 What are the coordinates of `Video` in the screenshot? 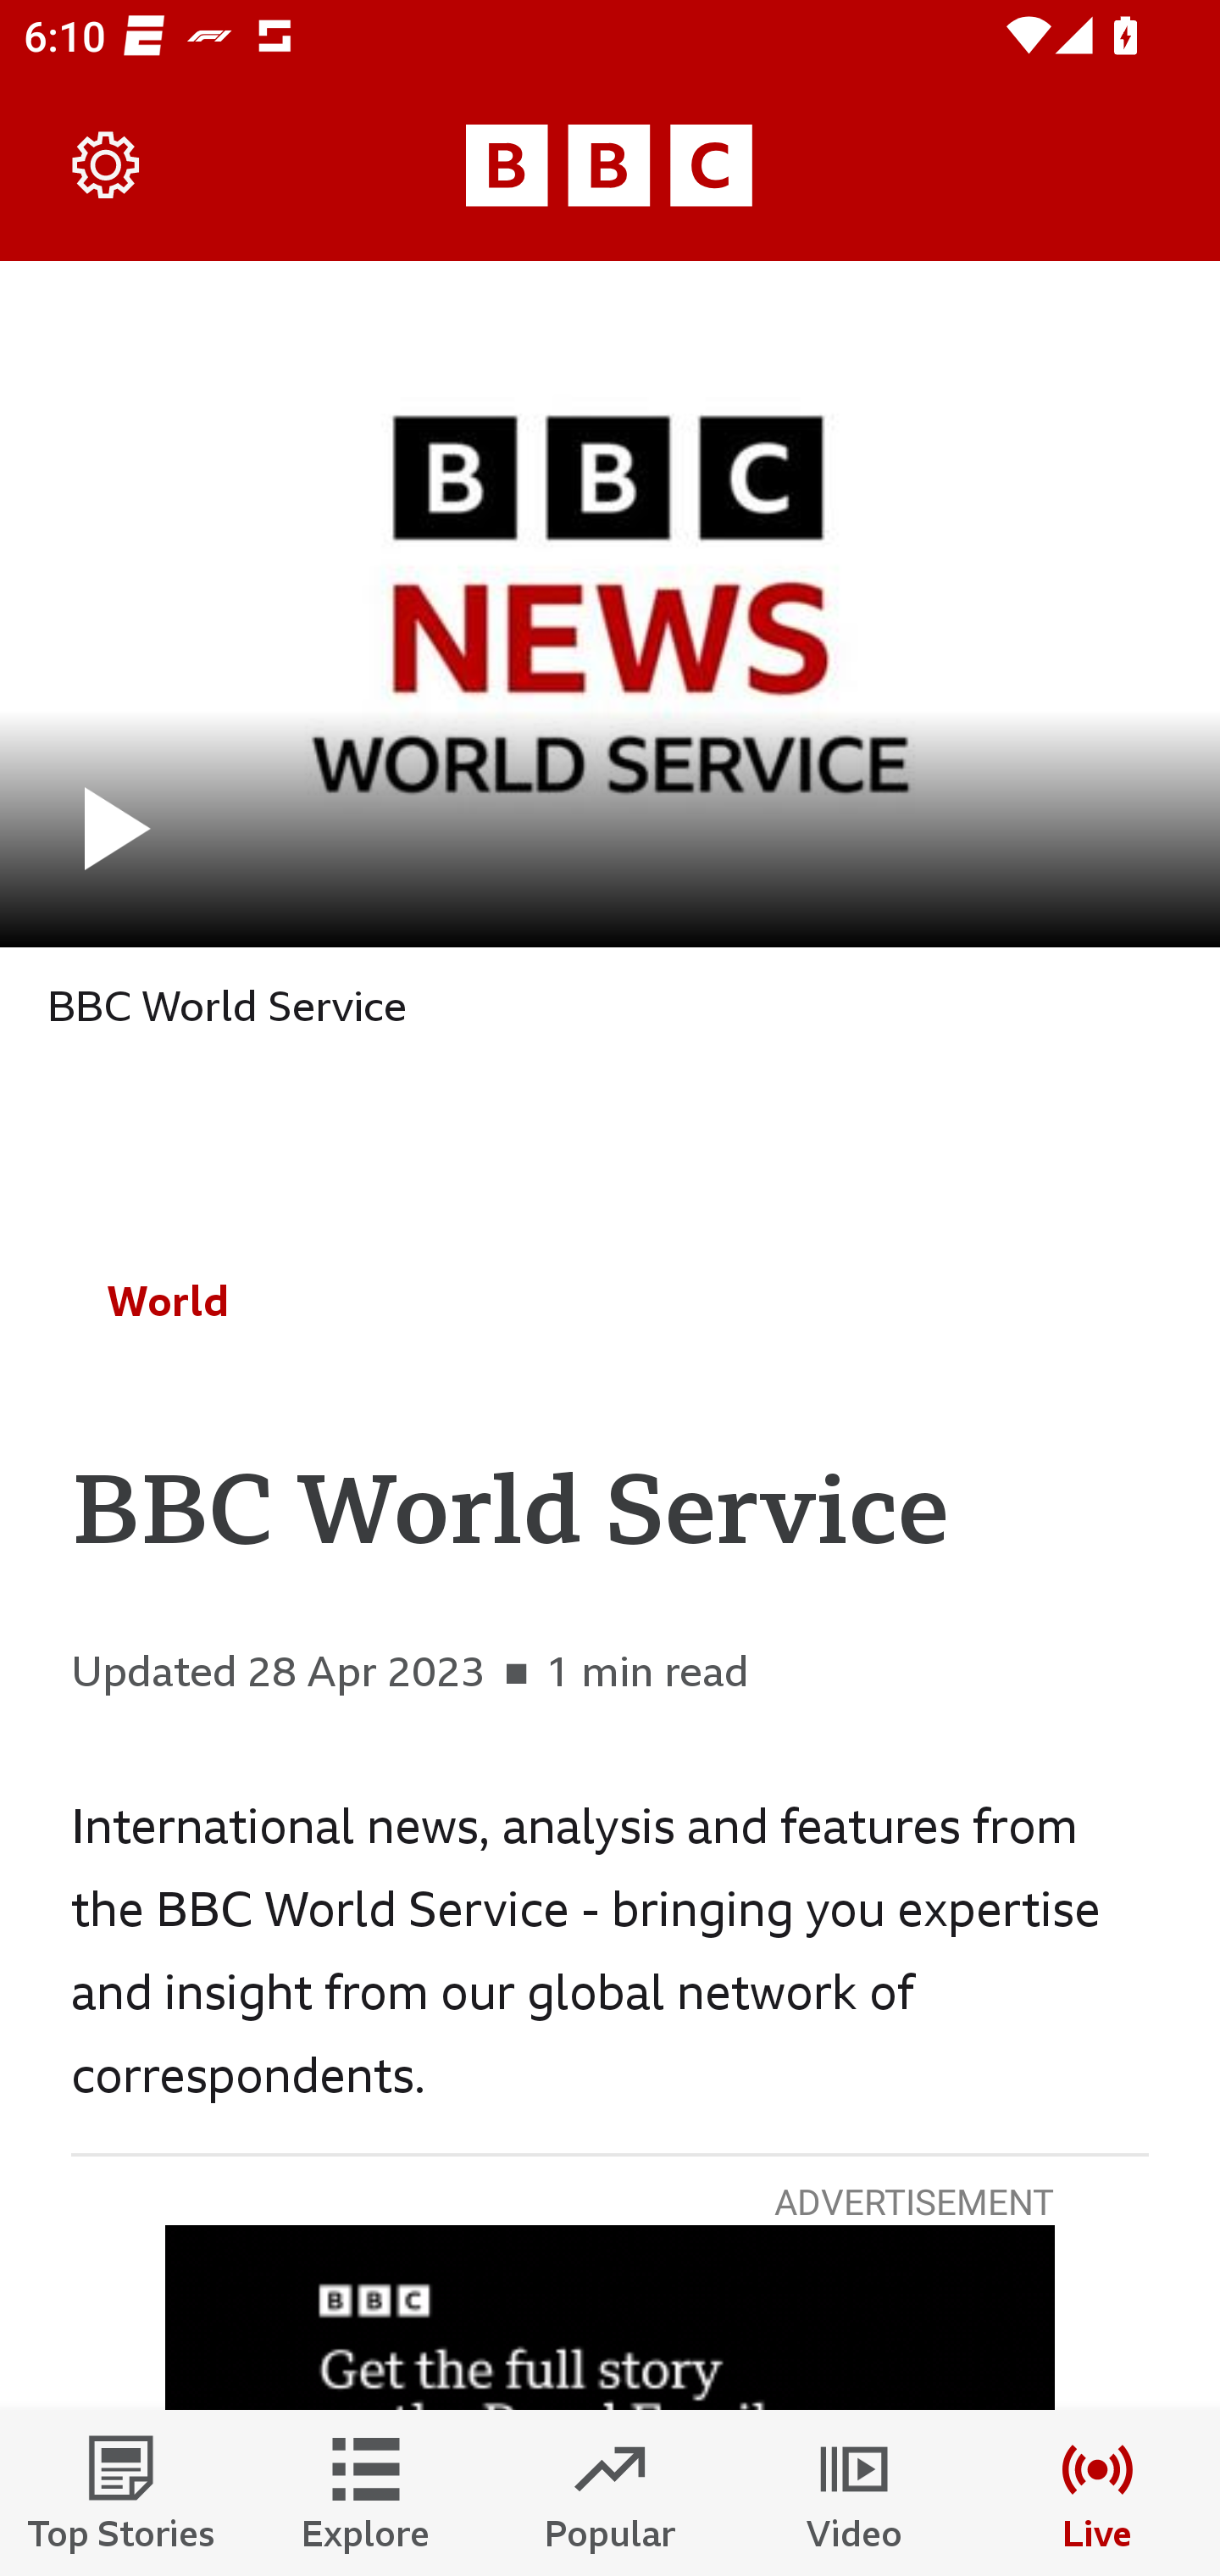 It's located at (854, 2493).